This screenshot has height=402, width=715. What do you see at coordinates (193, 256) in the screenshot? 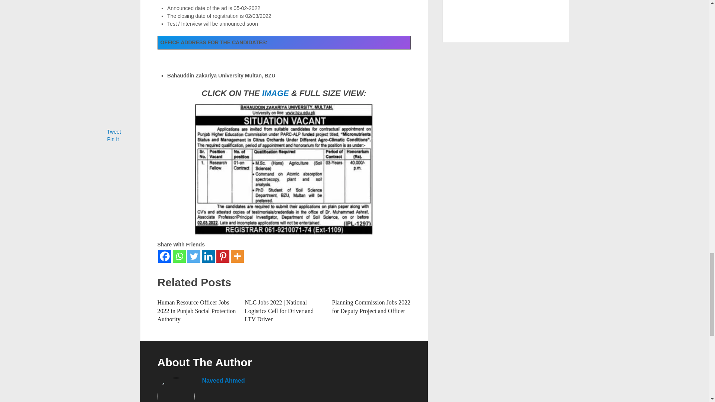
I see `Twitter` at bounding box center [193, 256].